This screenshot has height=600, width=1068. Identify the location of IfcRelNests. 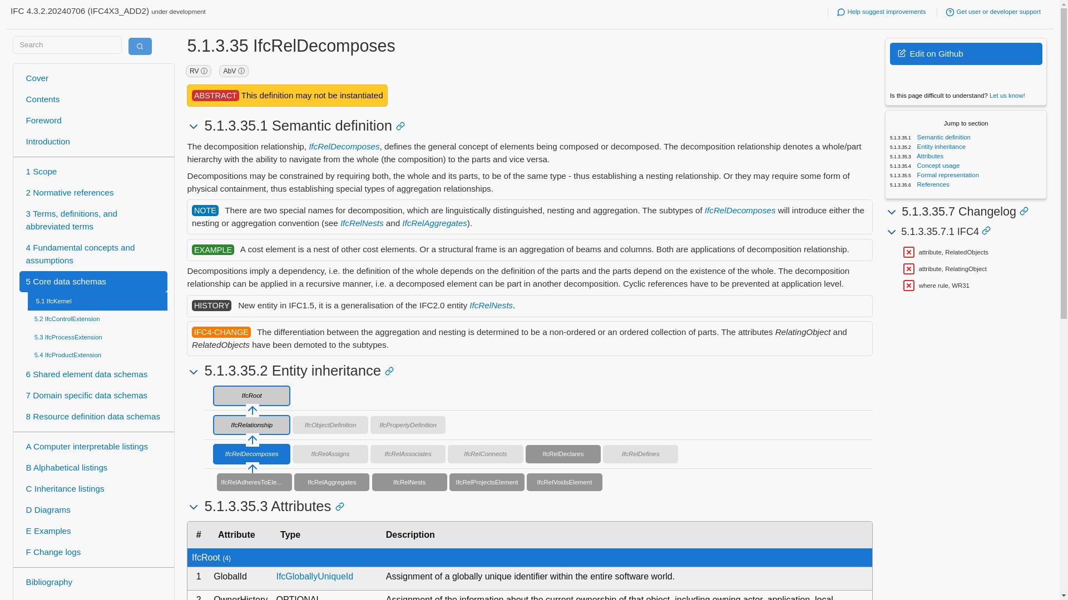
(362, 223).